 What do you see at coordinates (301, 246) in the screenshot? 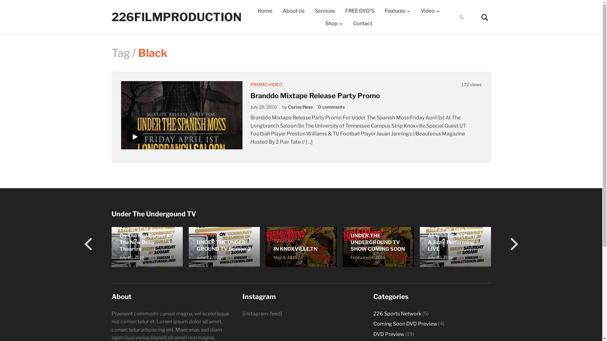
I see `IN KNOXVILLE,TN` at bounding box center [301, 246].